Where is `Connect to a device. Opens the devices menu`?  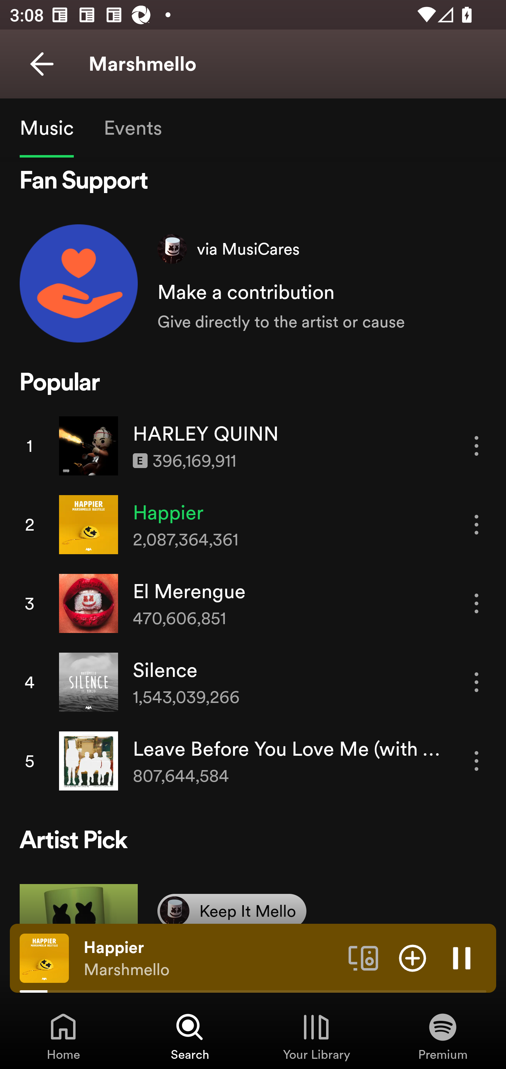
Connect to a device. Opens the devices menu is located at coordinates (363, 958).